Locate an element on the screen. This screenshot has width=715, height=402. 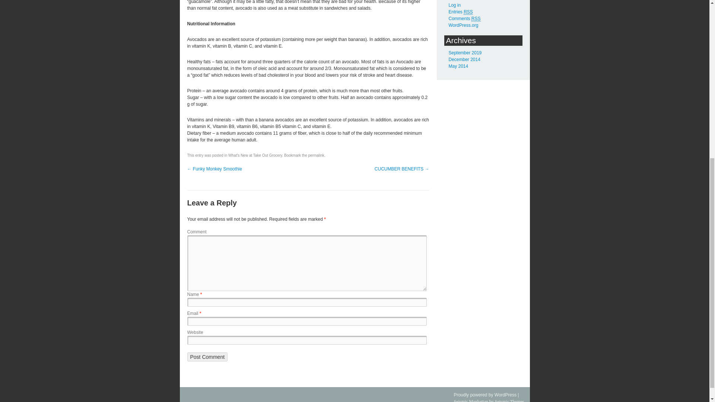
WordPress.org is located at coordinates (463, 25).